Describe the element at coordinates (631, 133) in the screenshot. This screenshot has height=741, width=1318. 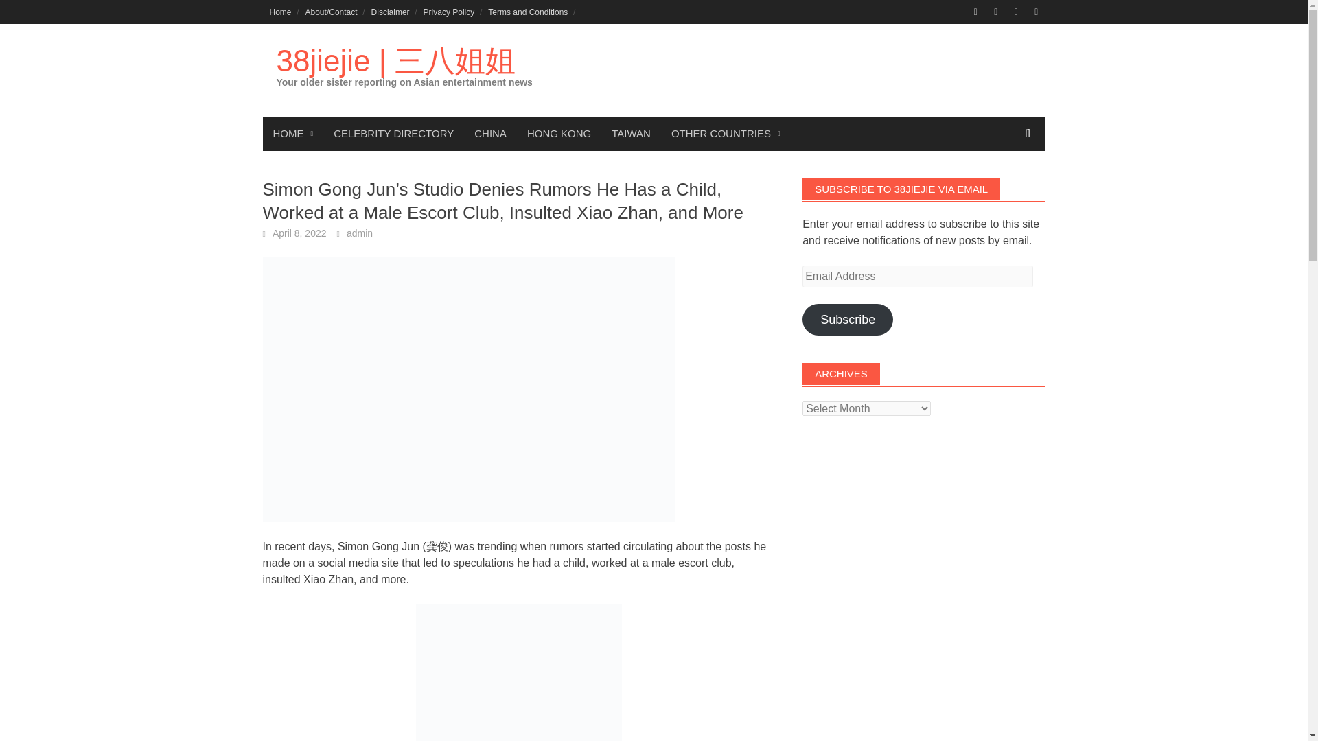
I see `TAIWAN` at that location.